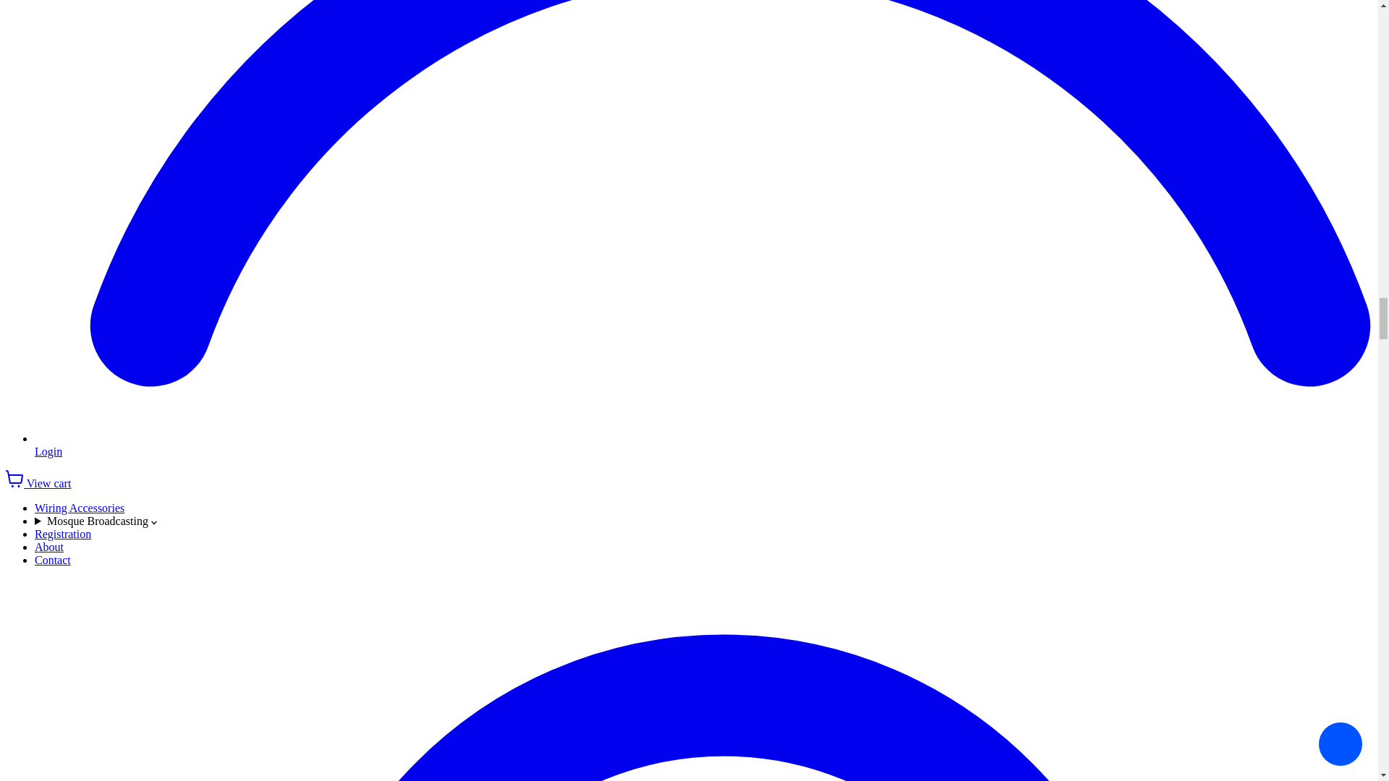 Image resolution: width=1389 pixels, height=781 pixels. What do you see at coordinates (49, 547) in the screenshot?
I see `About` at bounding box center [49, 547].